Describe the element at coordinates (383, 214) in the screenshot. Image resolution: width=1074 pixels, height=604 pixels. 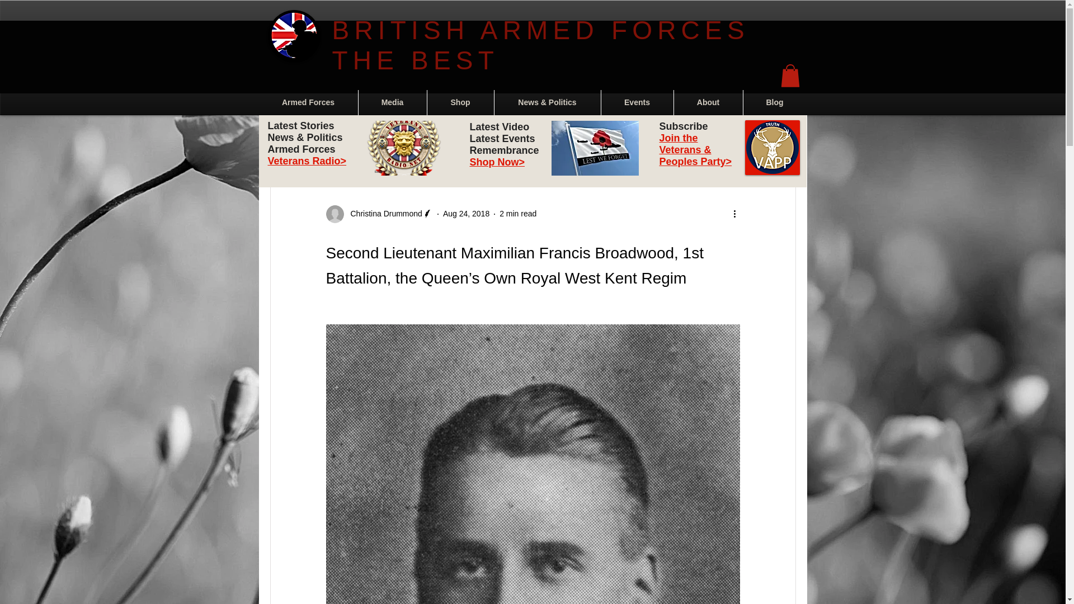
I see `Christina Drummond` at that location.